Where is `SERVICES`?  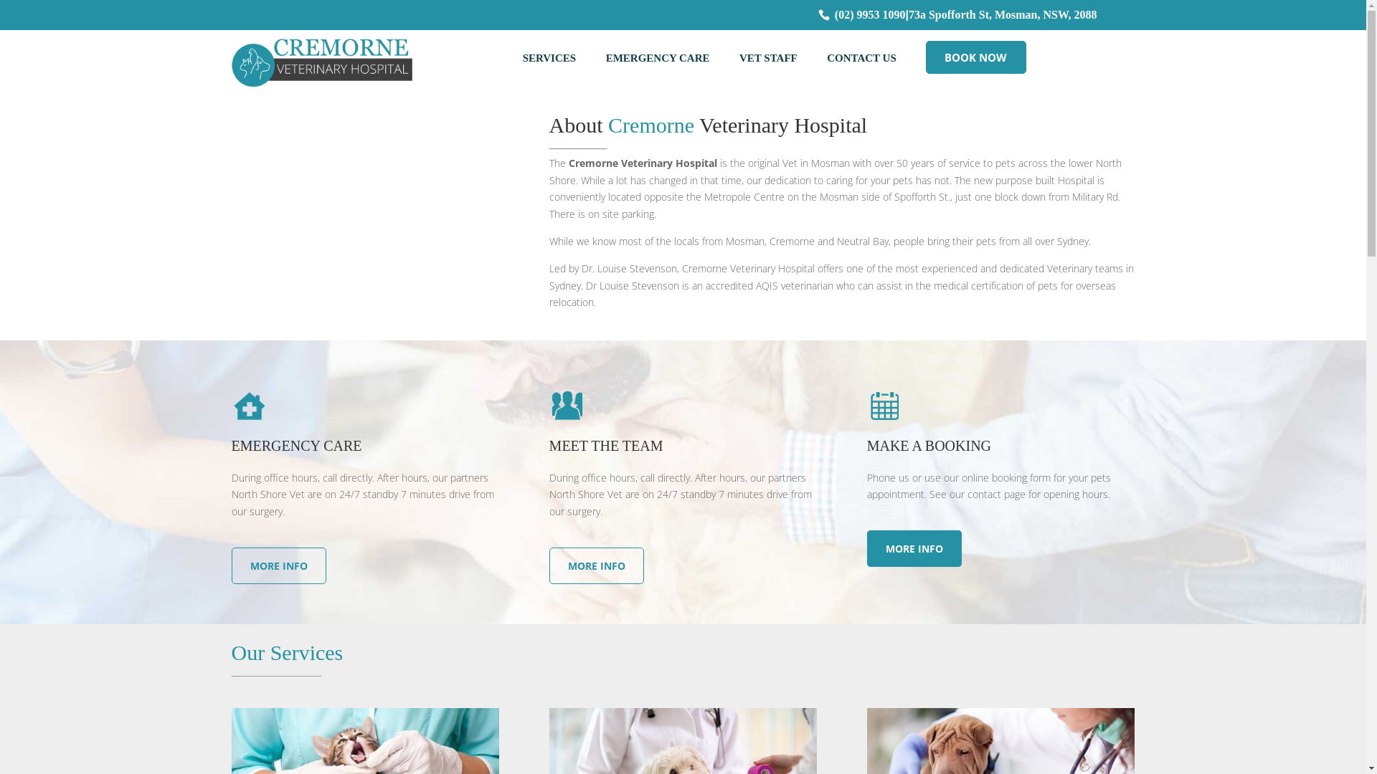 SERVICES is located at coordinates (554, 58).